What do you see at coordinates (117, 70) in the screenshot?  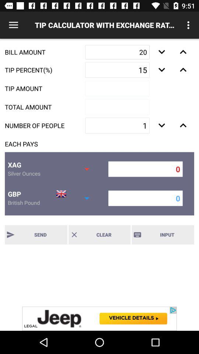 I see `select the text field below 20` at bounding box center [117, 70].